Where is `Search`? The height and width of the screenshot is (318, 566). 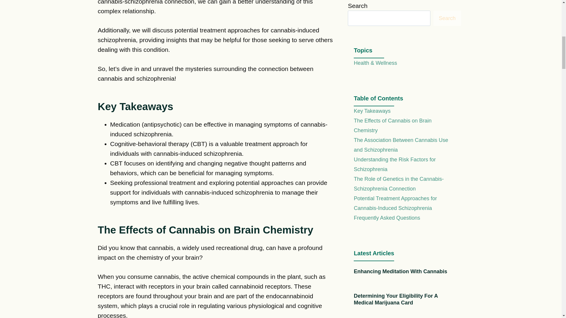 Search is located at coordinates (447, 18).